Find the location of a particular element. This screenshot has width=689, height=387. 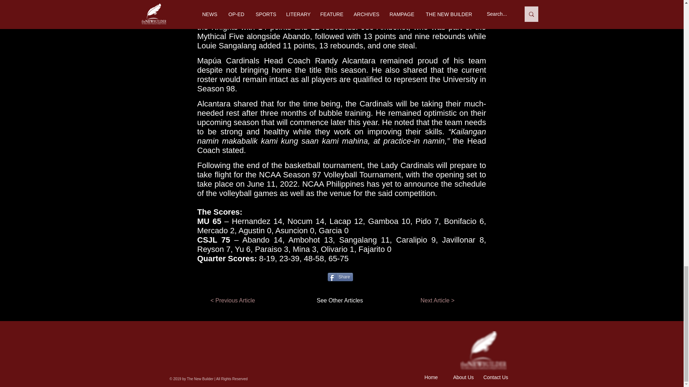

About Us is located at coordinates (464, 377).